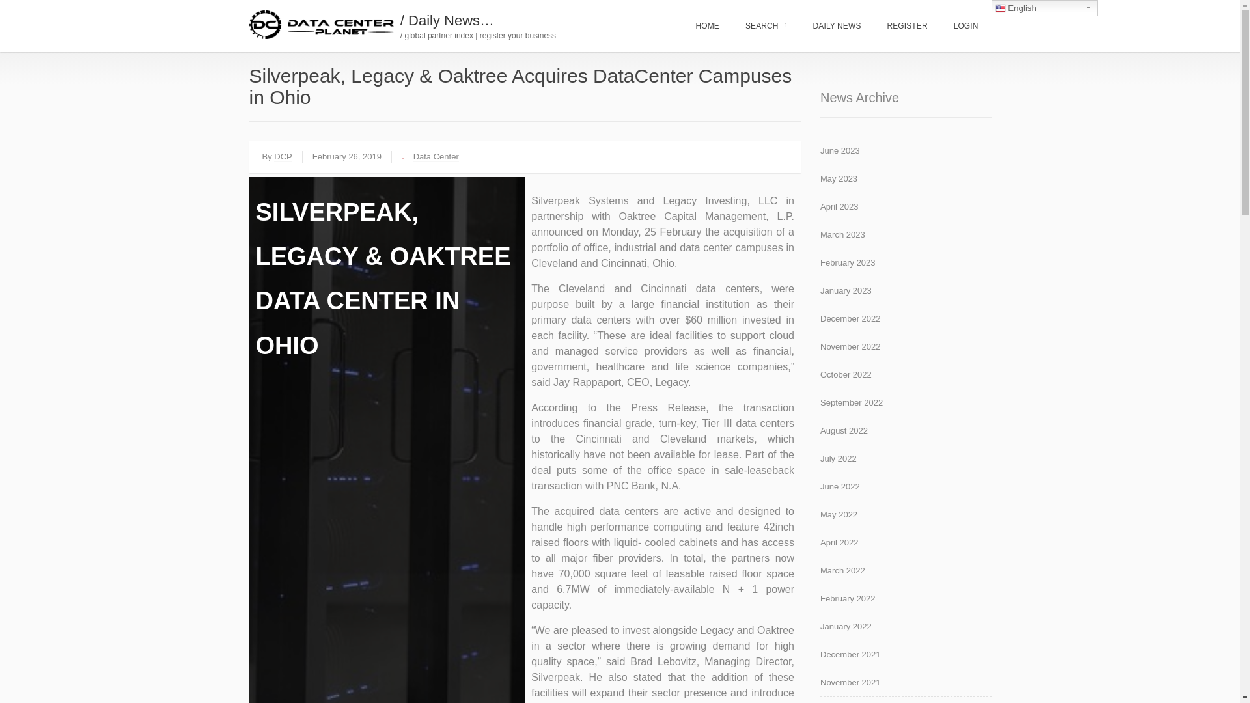  Describe the element at coordinates (905, 182) in the screenshot. I see `May 2023` at that location.